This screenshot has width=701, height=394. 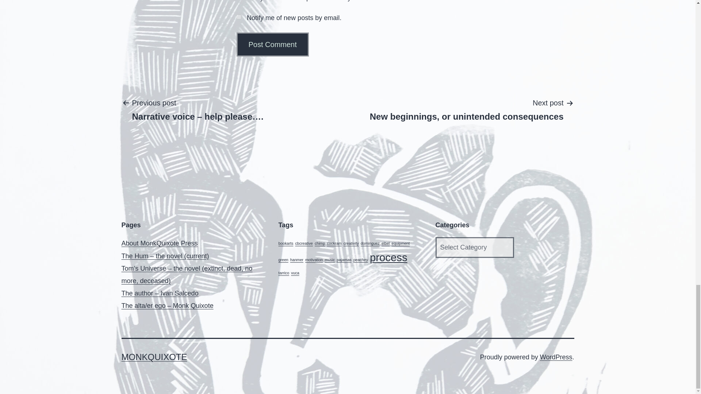 I want to click on Post Comment, so click(x=296, y=260).